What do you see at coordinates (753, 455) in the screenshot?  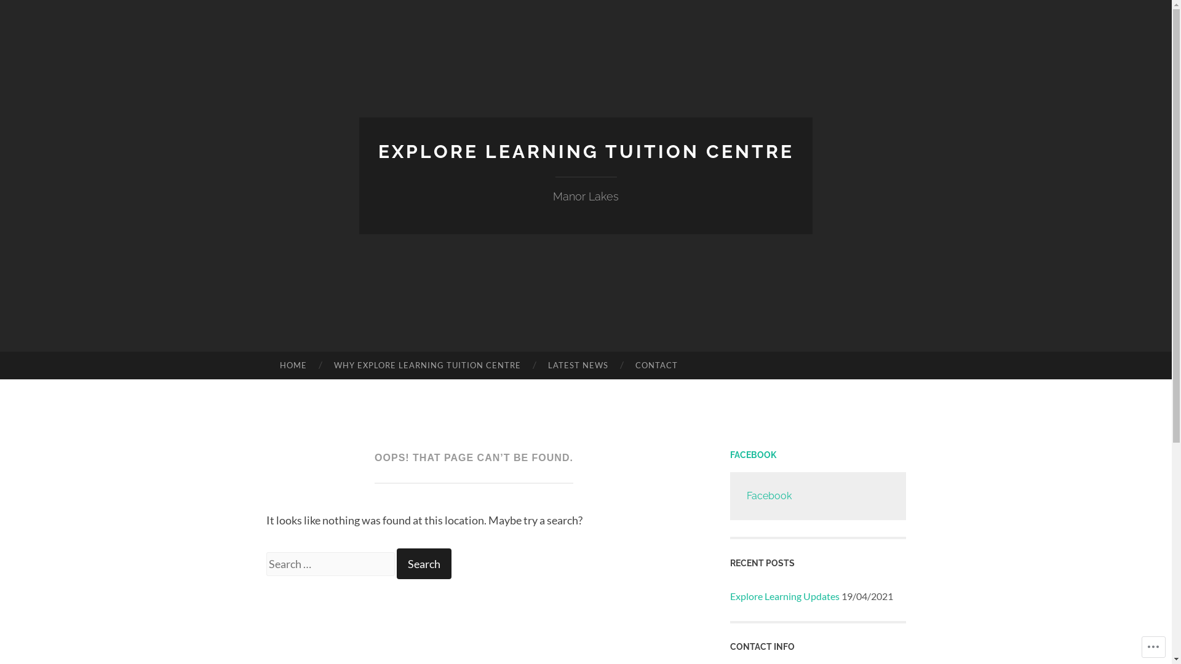 I see `FACEBOOK` at bounding box center [753, 455].